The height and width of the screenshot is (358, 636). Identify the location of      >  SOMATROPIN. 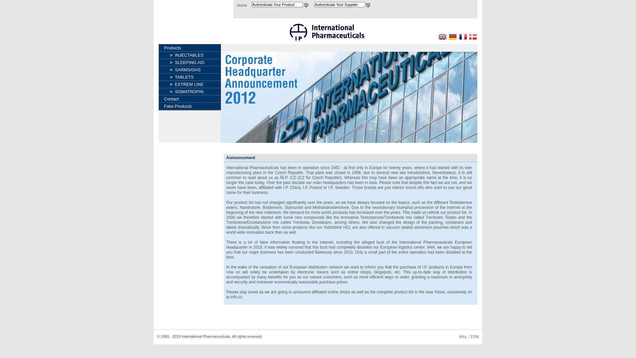
(190, 91).